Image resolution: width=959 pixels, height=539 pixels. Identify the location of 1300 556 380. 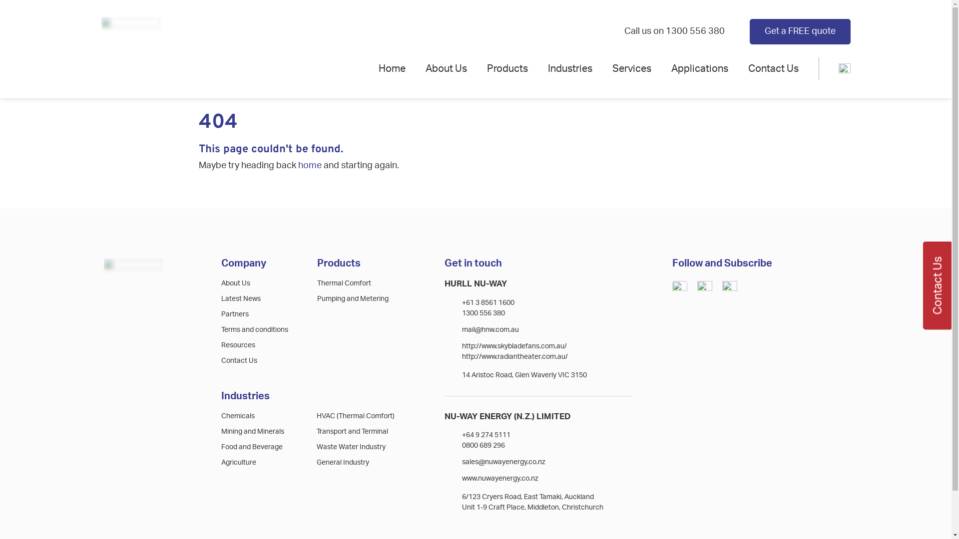
(695, 31).